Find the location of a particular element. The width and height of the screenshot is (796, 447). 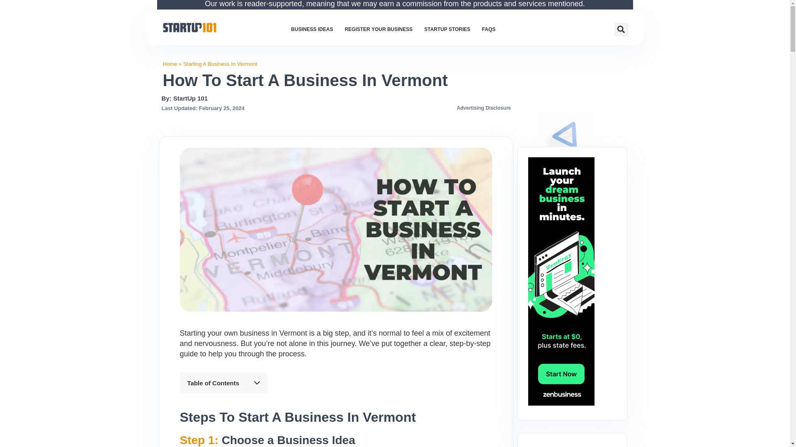

STARTUP STORIES is located at coordinates (447, 29).